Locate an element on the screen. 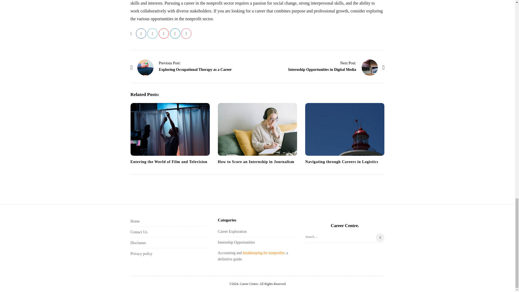 The width and height of the screenshot is (519, 292). Navigating through Careers in Logistics is located at coordinates (342, 162).